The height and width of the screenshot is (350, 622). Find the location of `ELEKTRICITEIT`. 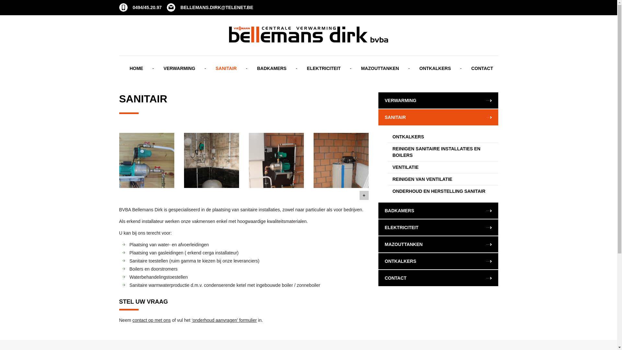

ELEKTRICITEIT is located at coordinates (438, 227).